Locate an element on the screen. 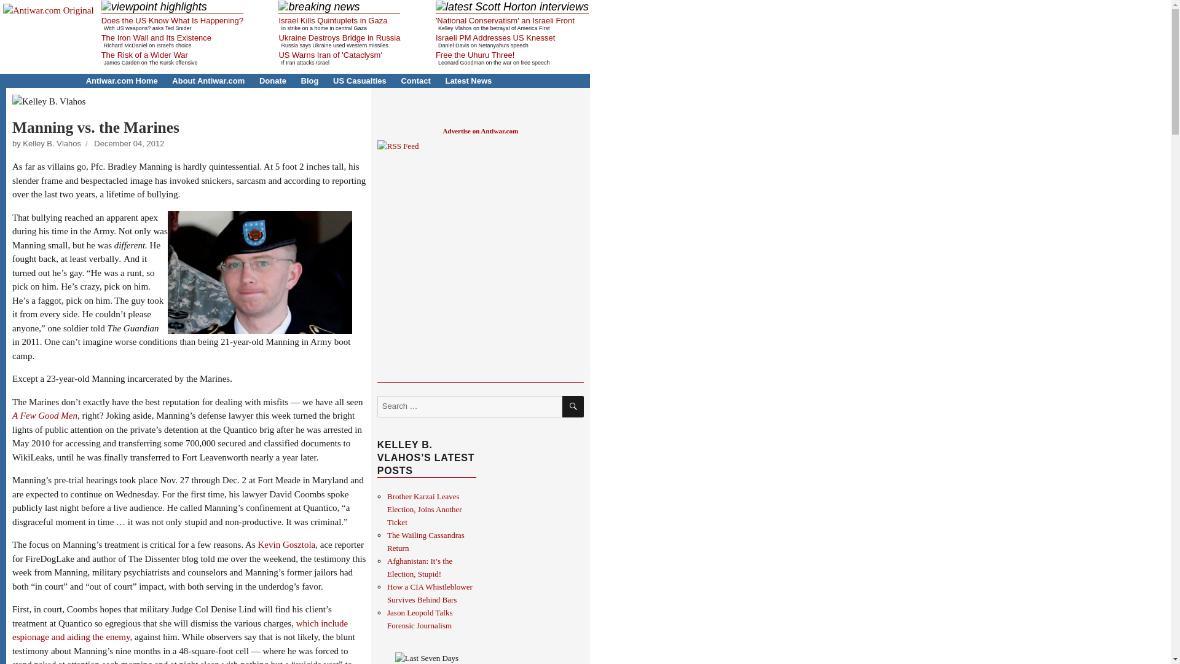 This screenshot has width=1180, height=664. Does the US Know What Is Happening? is located at coordinates (172, 20).